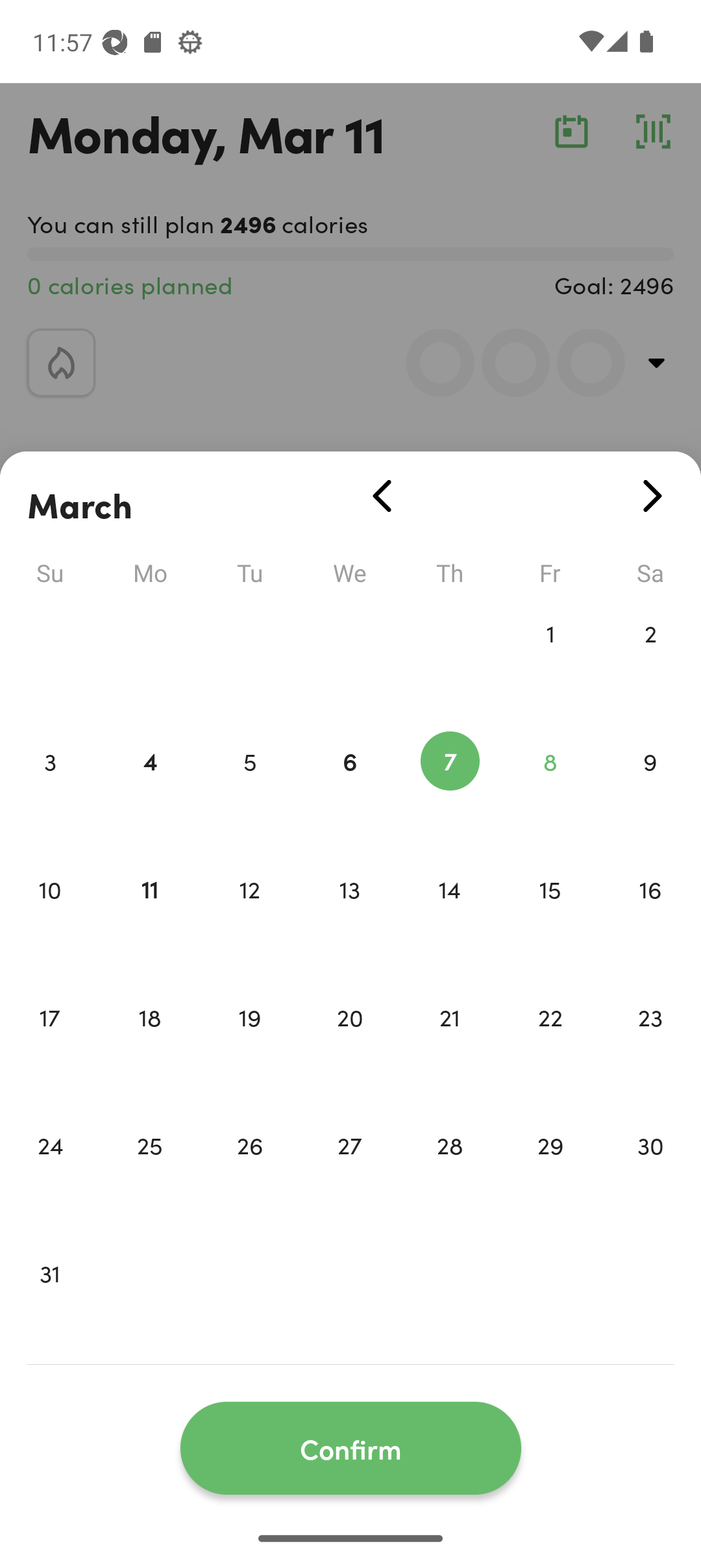 The height and width of the screenshot is (1559, 701). What do you see at coordinates (50, 916) in the screenshot?
I see `10` at bounding box center [50, 916].